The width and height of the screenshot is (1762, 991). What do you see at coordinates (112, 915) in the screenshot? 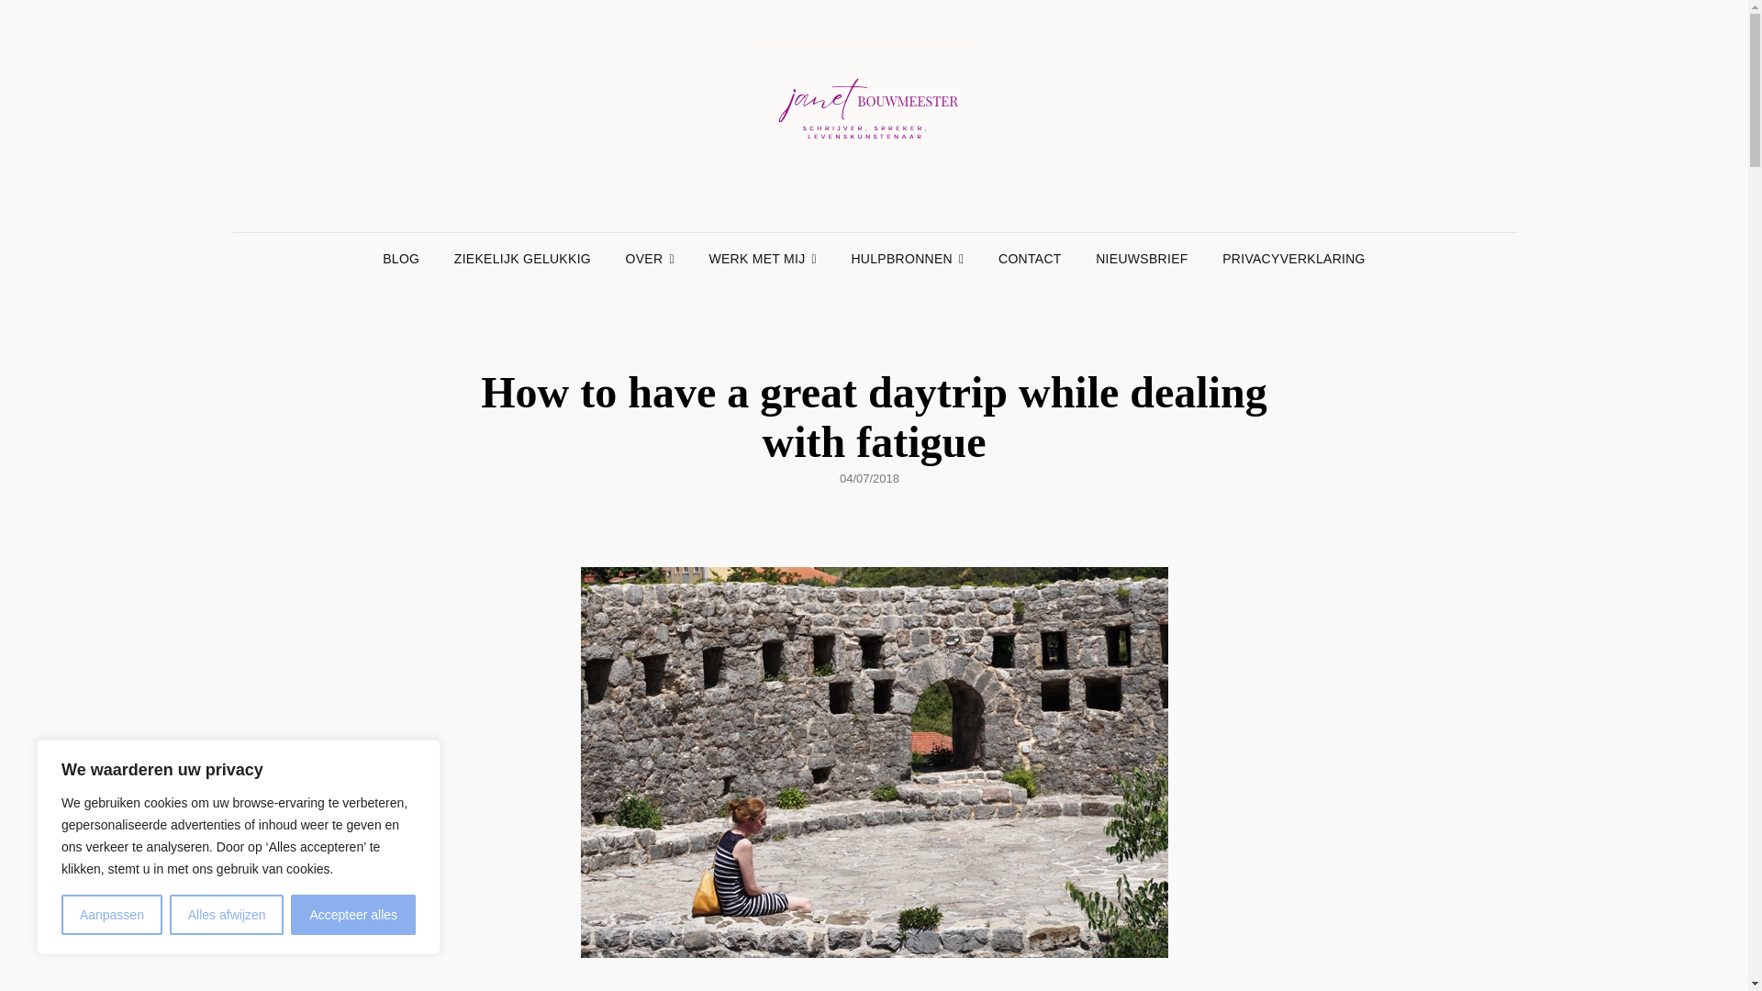
I see `Aanpassen` at bounding box center [112, 915].